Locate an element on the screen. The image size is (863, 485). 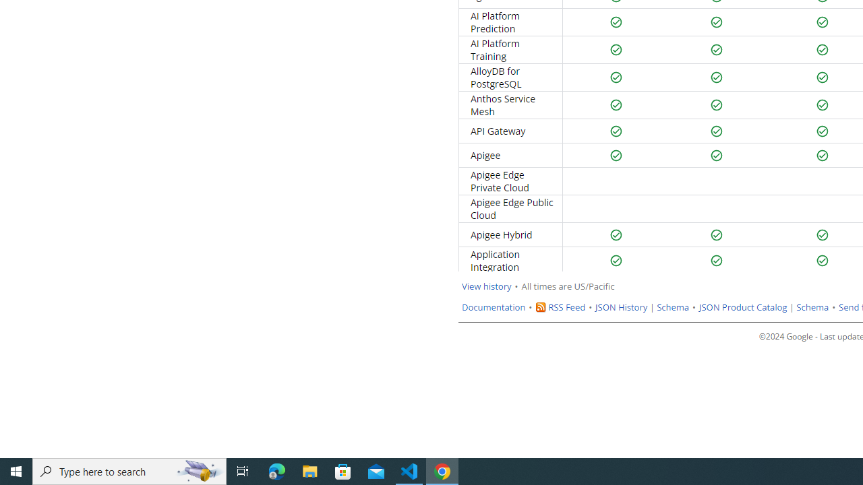
RSS Feed is located at coordinates (566, 307).